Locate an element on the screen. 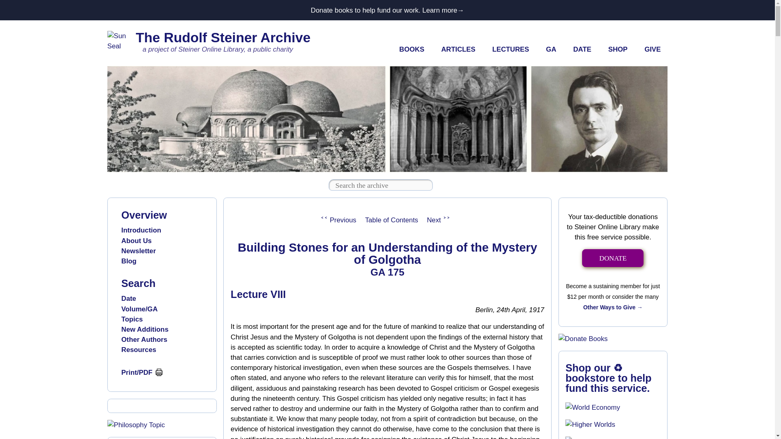 Image resolution: width=781 pixels, height=439 pixels. SHOP is located at coordinates (617, 50).